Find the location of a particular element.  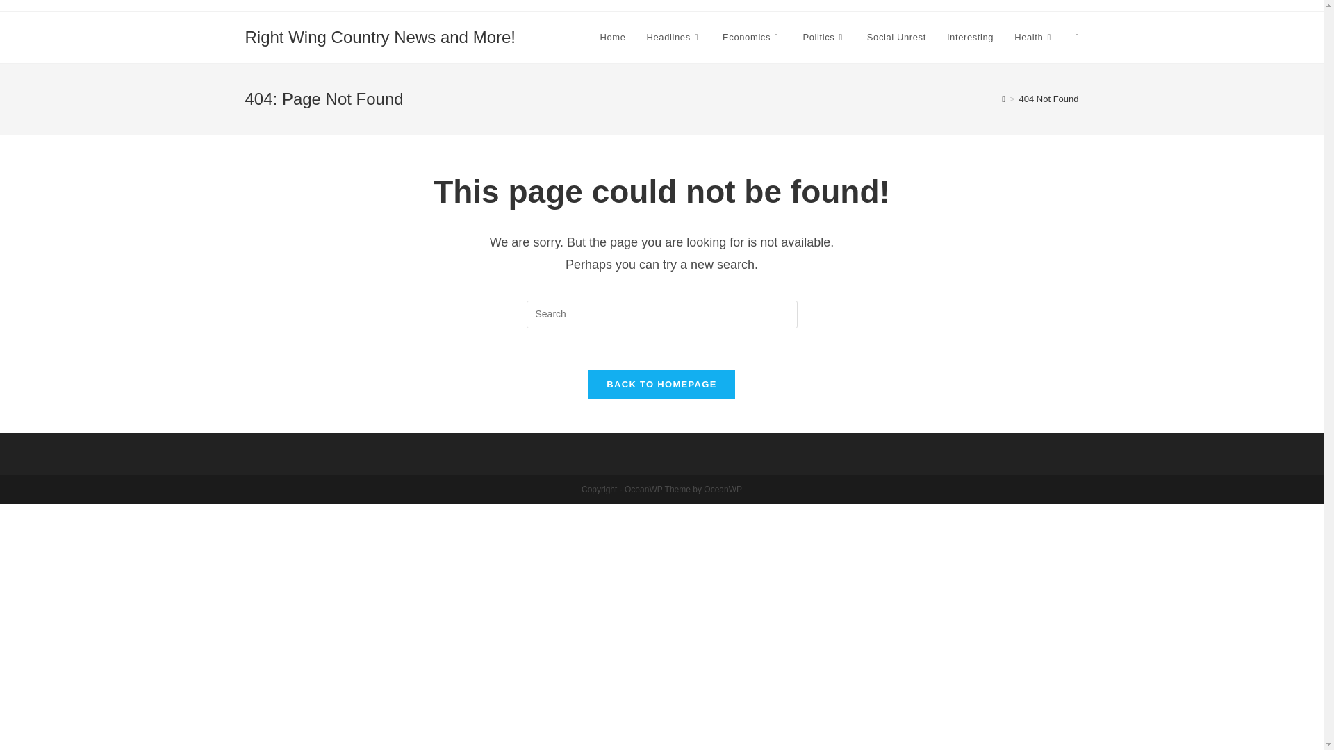

Health is located at coordinates (1034, 37).